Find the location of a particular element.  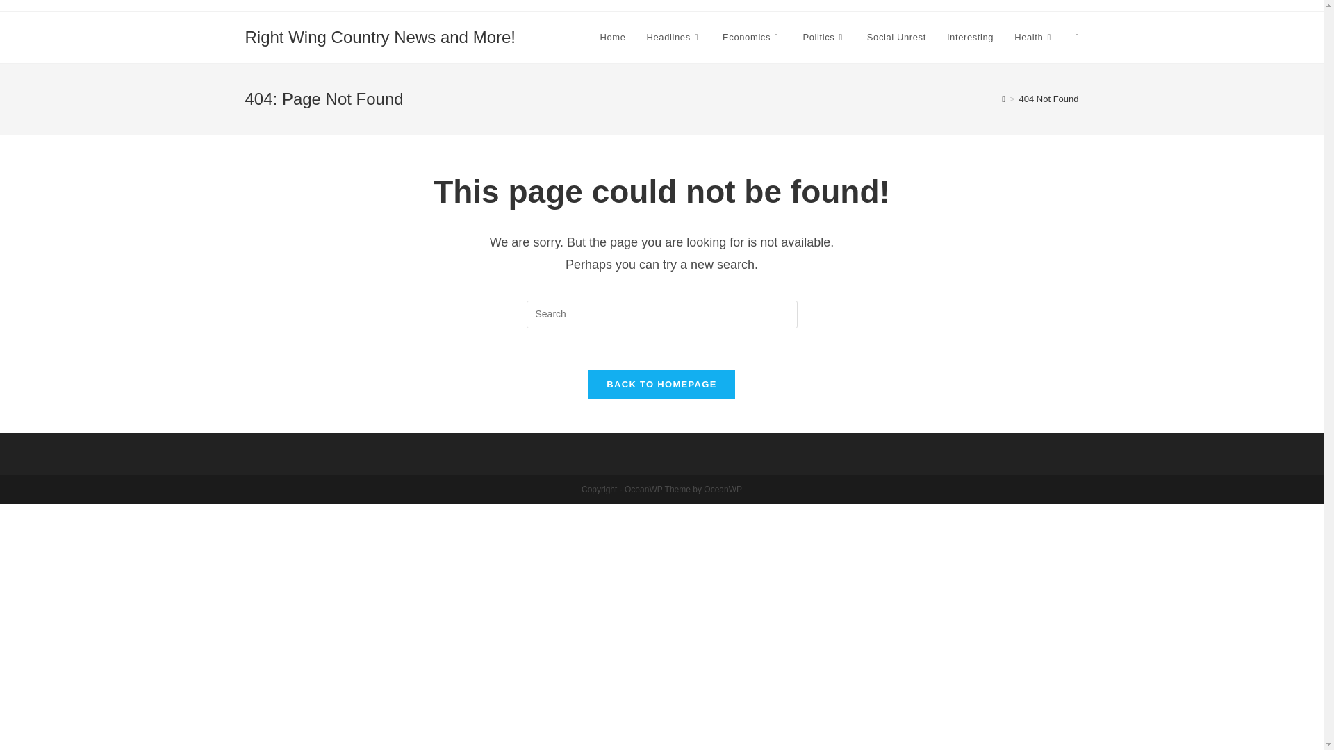

Health is located at coordinates (1034, 37).